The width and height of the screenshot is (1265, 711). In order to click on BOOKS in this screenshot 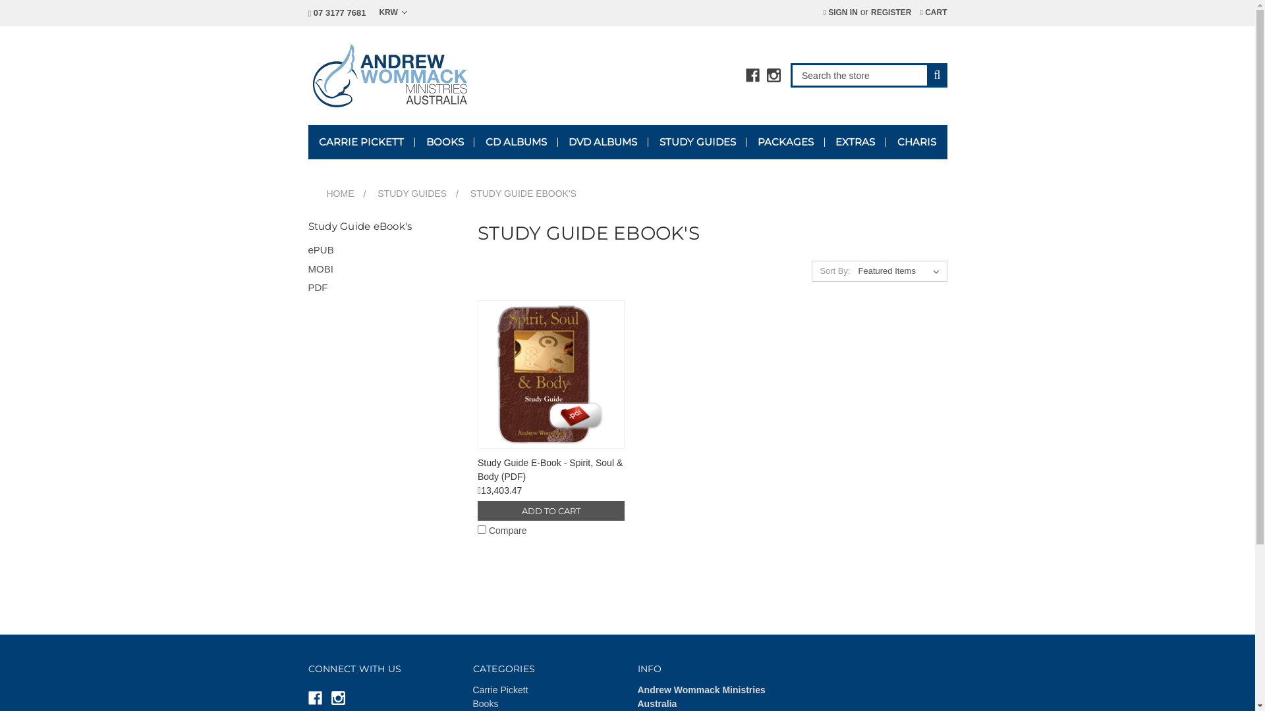, I will do `click(445, 142)`.